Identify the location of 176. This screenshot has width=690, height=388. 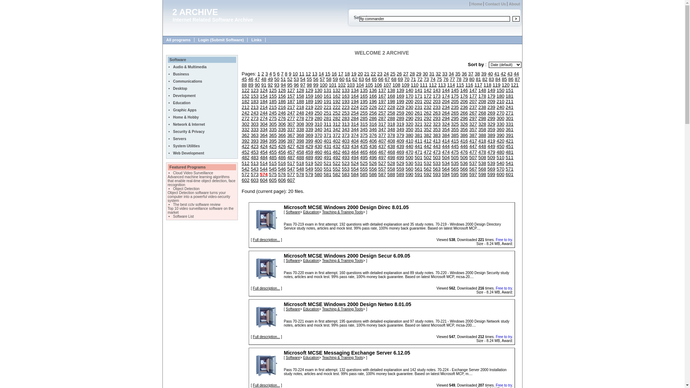
(464, 96).